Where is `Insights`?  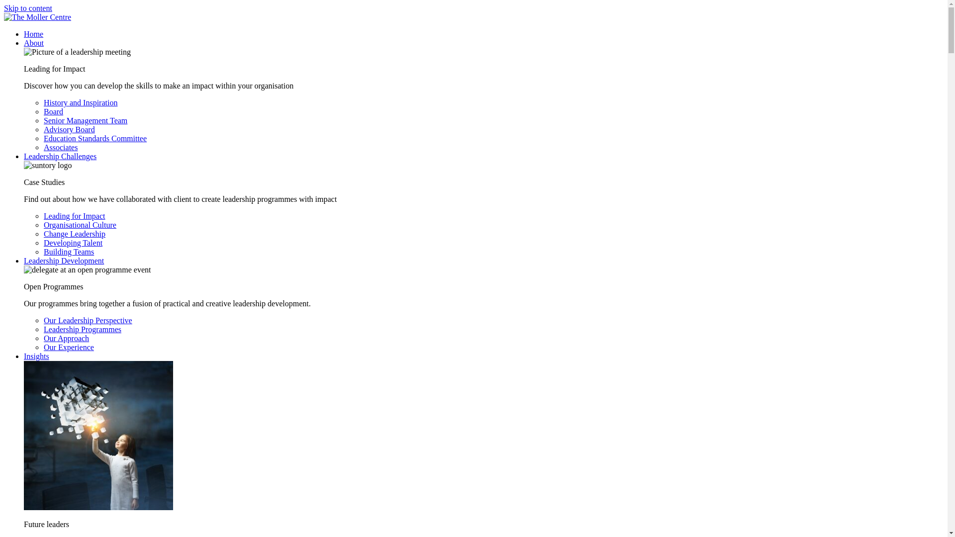 Insights is located at coordinates (37, 356).